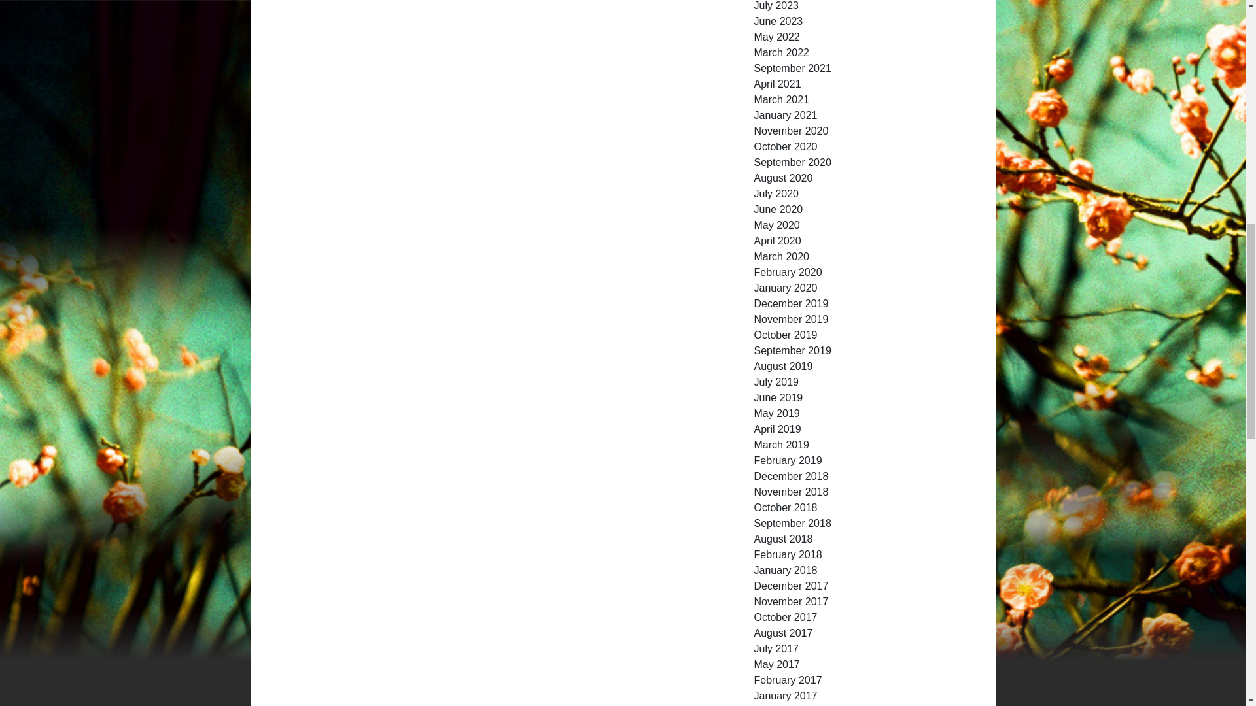 The height and width of the screenshot is (706, 1256). What do you see at coordinates (785, 146) in the screenshot?
I see `October 2020` at bounding box center [785, 146].